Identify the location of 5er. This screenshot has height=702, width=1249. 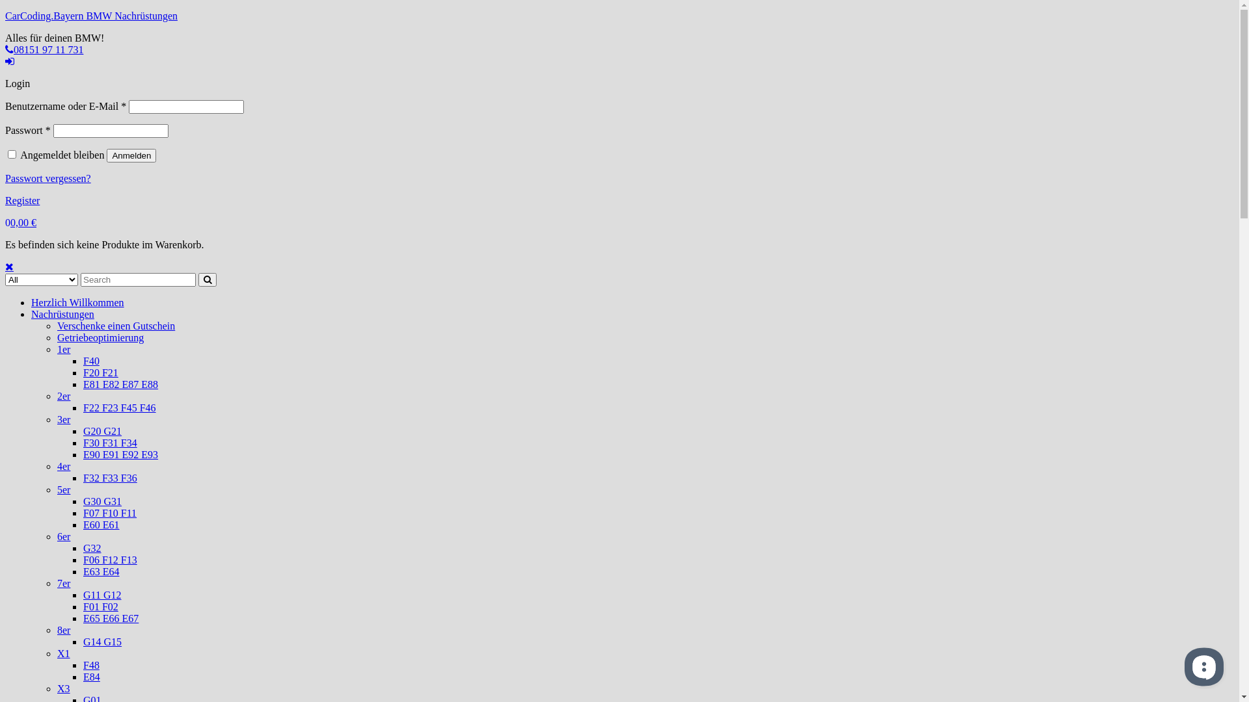
(64, 490).